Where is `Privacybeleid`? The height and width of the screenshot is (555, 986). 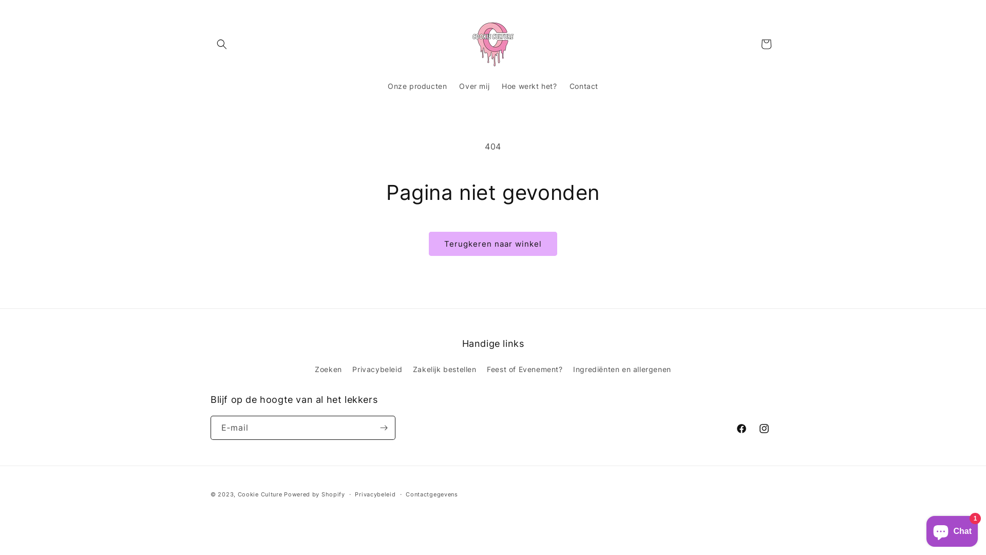 Privacybeleid is located at coordinates (377, 369).